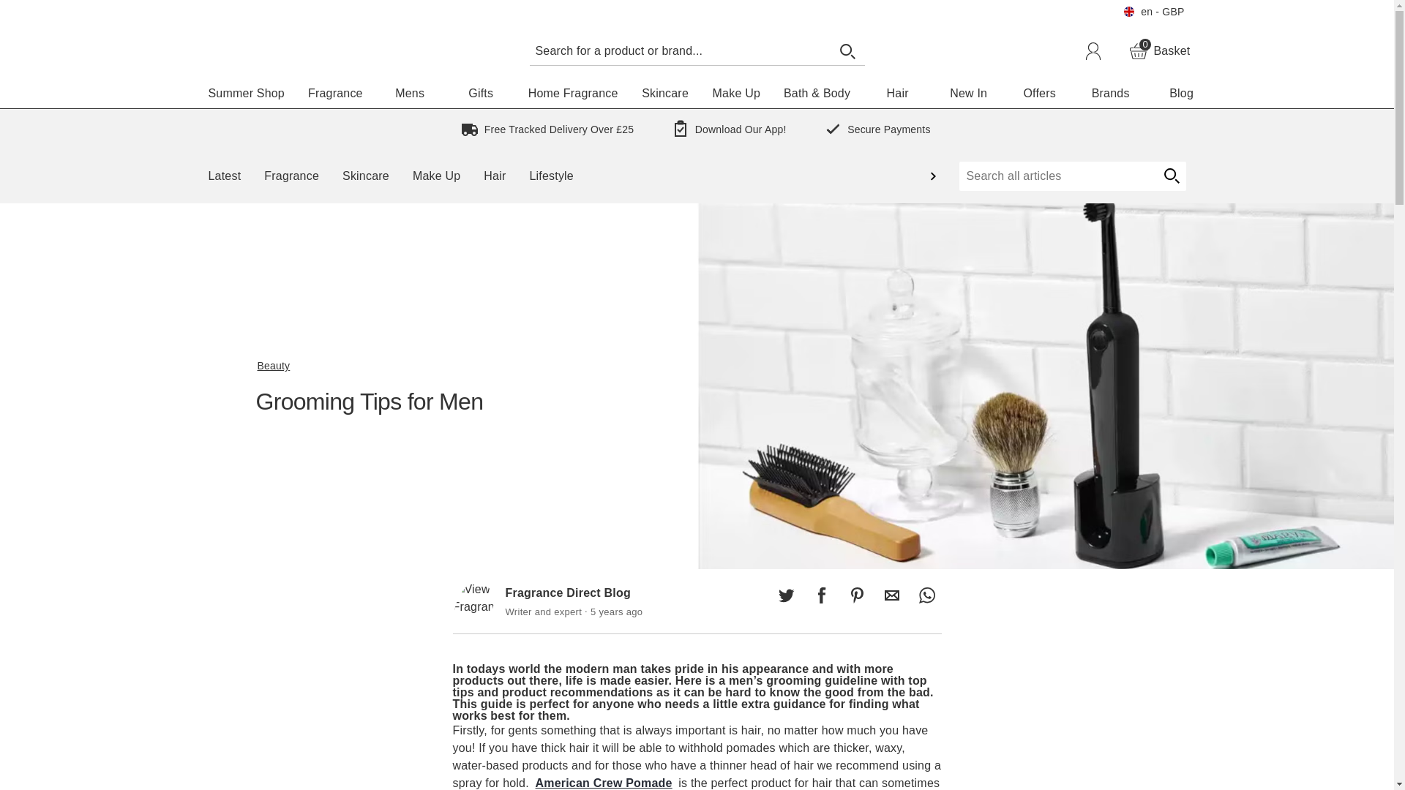  I want to click on Skip to main content, so click(786, 595).